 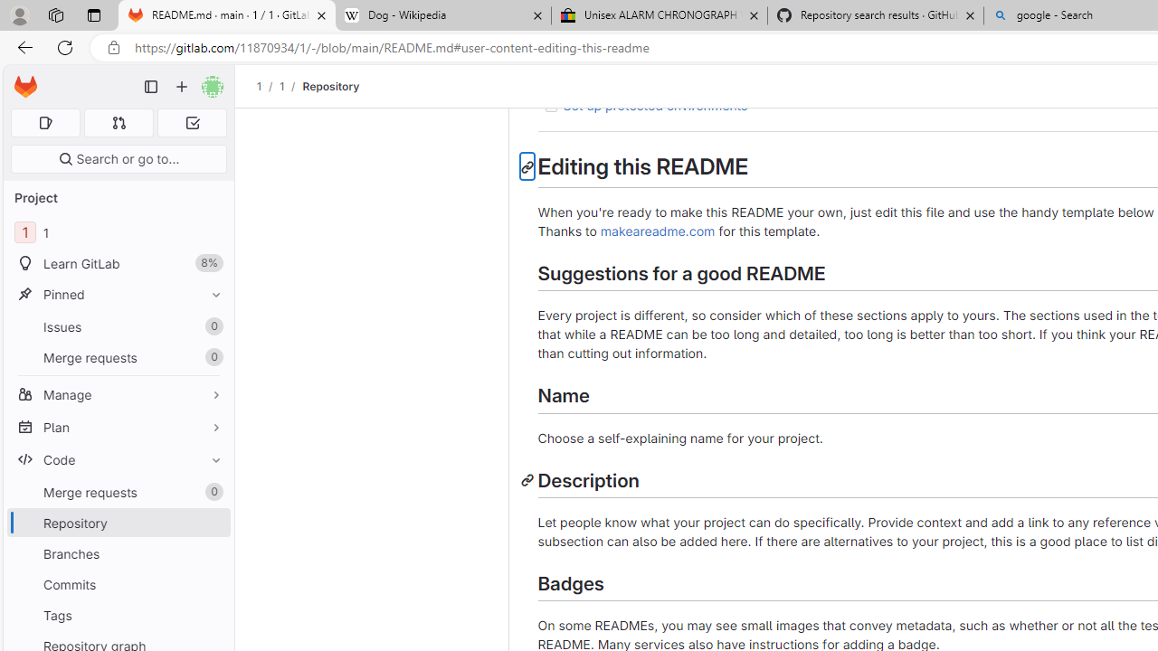 What do you see at coordinates (118, 492) in the screenshot?
I see `Merge requests 0` at bounding box center [118, 492].